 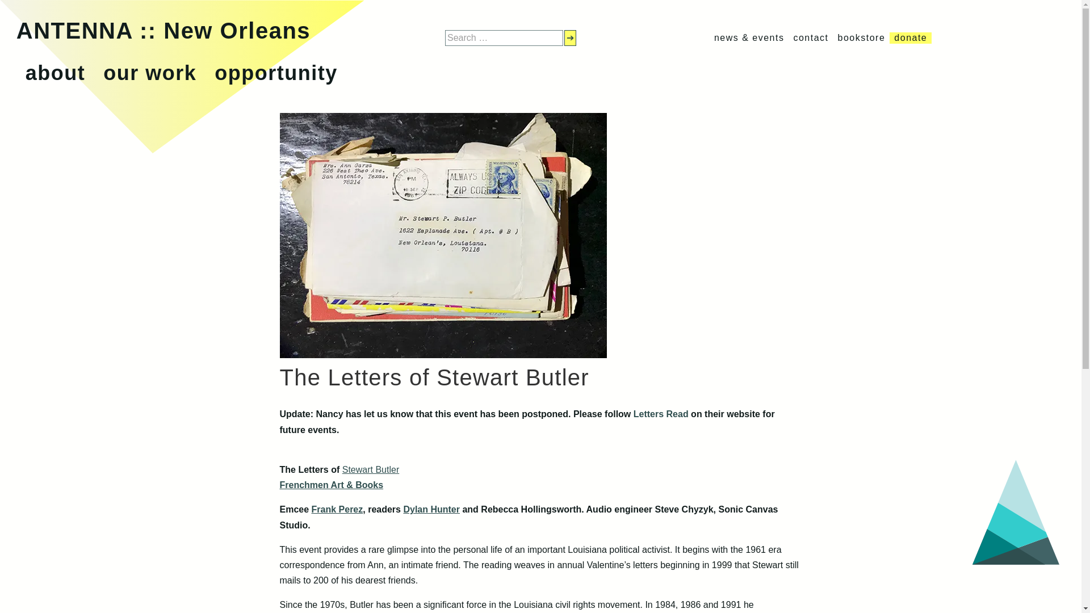 I want to click on contact, so click(x=811, y=37).